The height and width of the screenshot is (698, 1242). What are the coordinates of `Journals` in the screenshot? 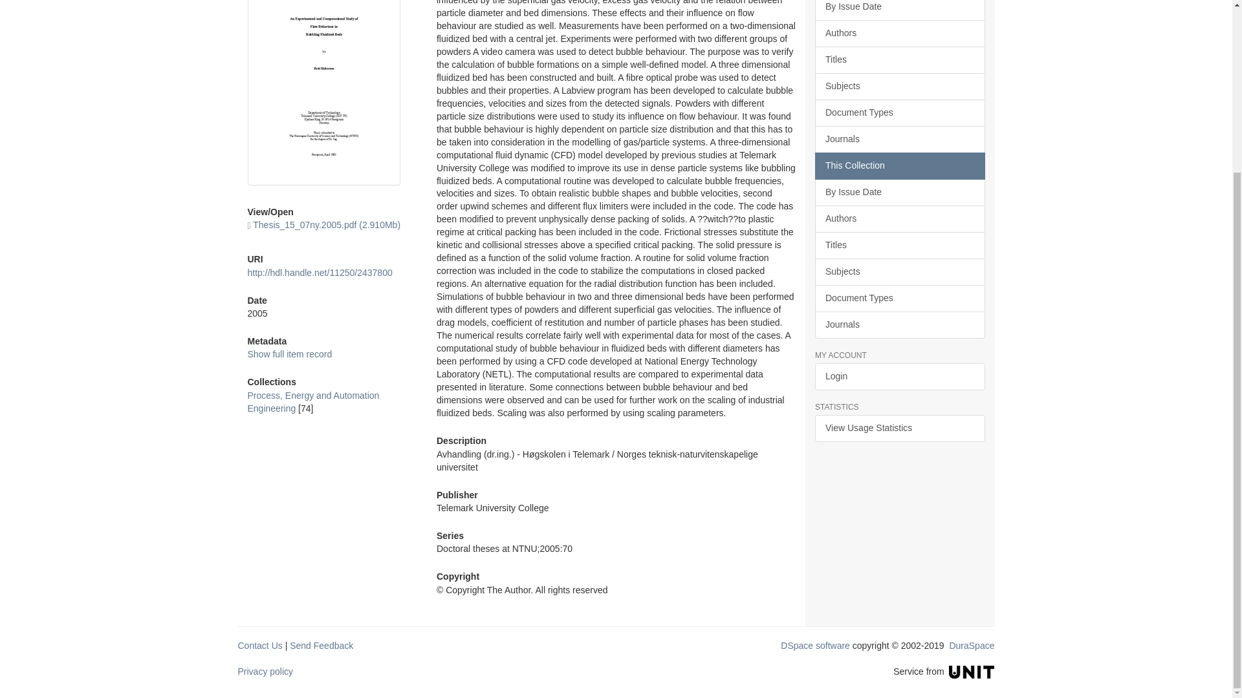 It's located at (899, 140).